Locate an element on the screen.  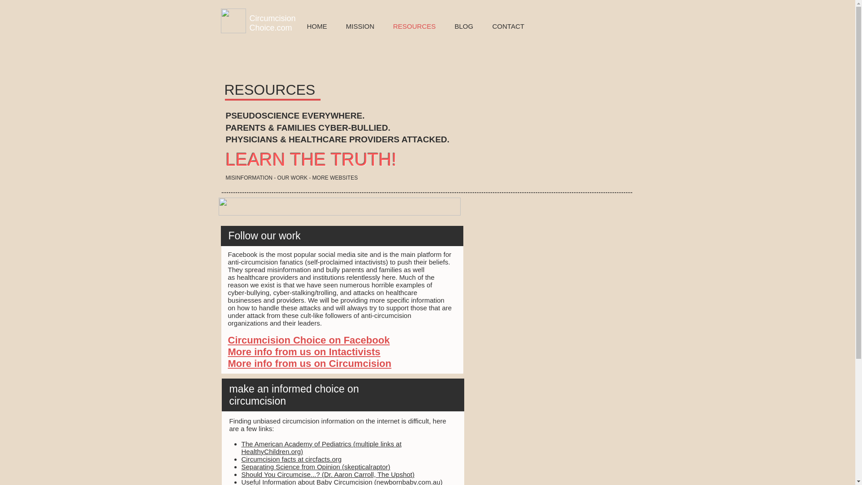
RESOURCES is located at coordinates (414, 26).